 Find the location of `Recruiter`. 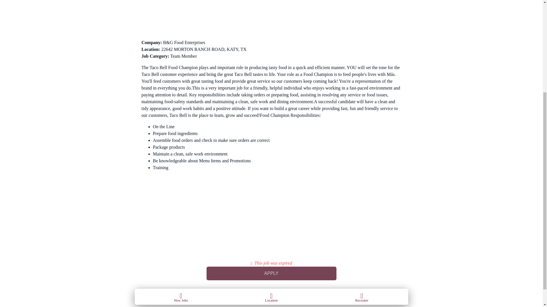

Recruiter is located at coordinates (362, 159).